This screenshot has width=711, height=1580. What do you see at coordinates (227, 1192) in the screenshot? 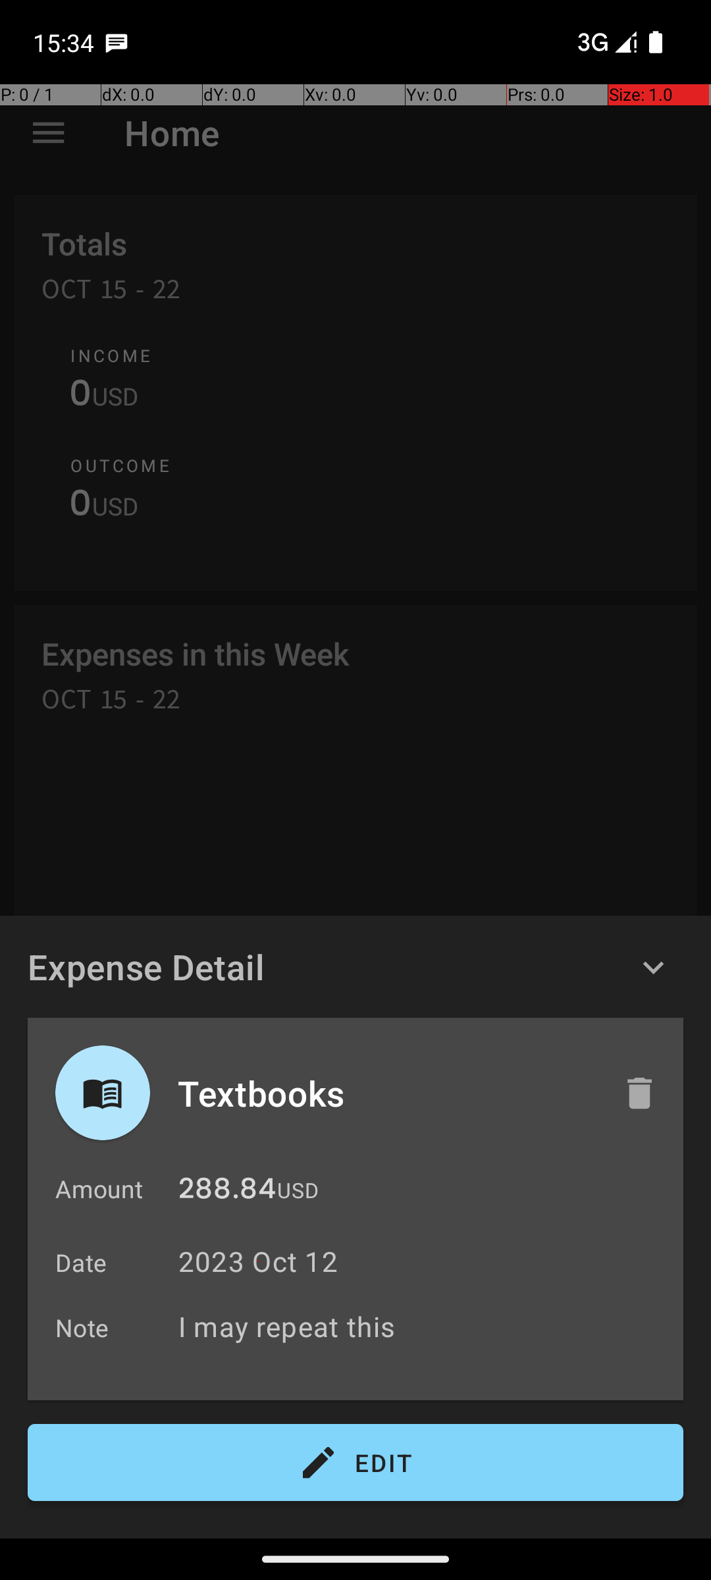
I see `288.84` at bounding box center [227, 1192].